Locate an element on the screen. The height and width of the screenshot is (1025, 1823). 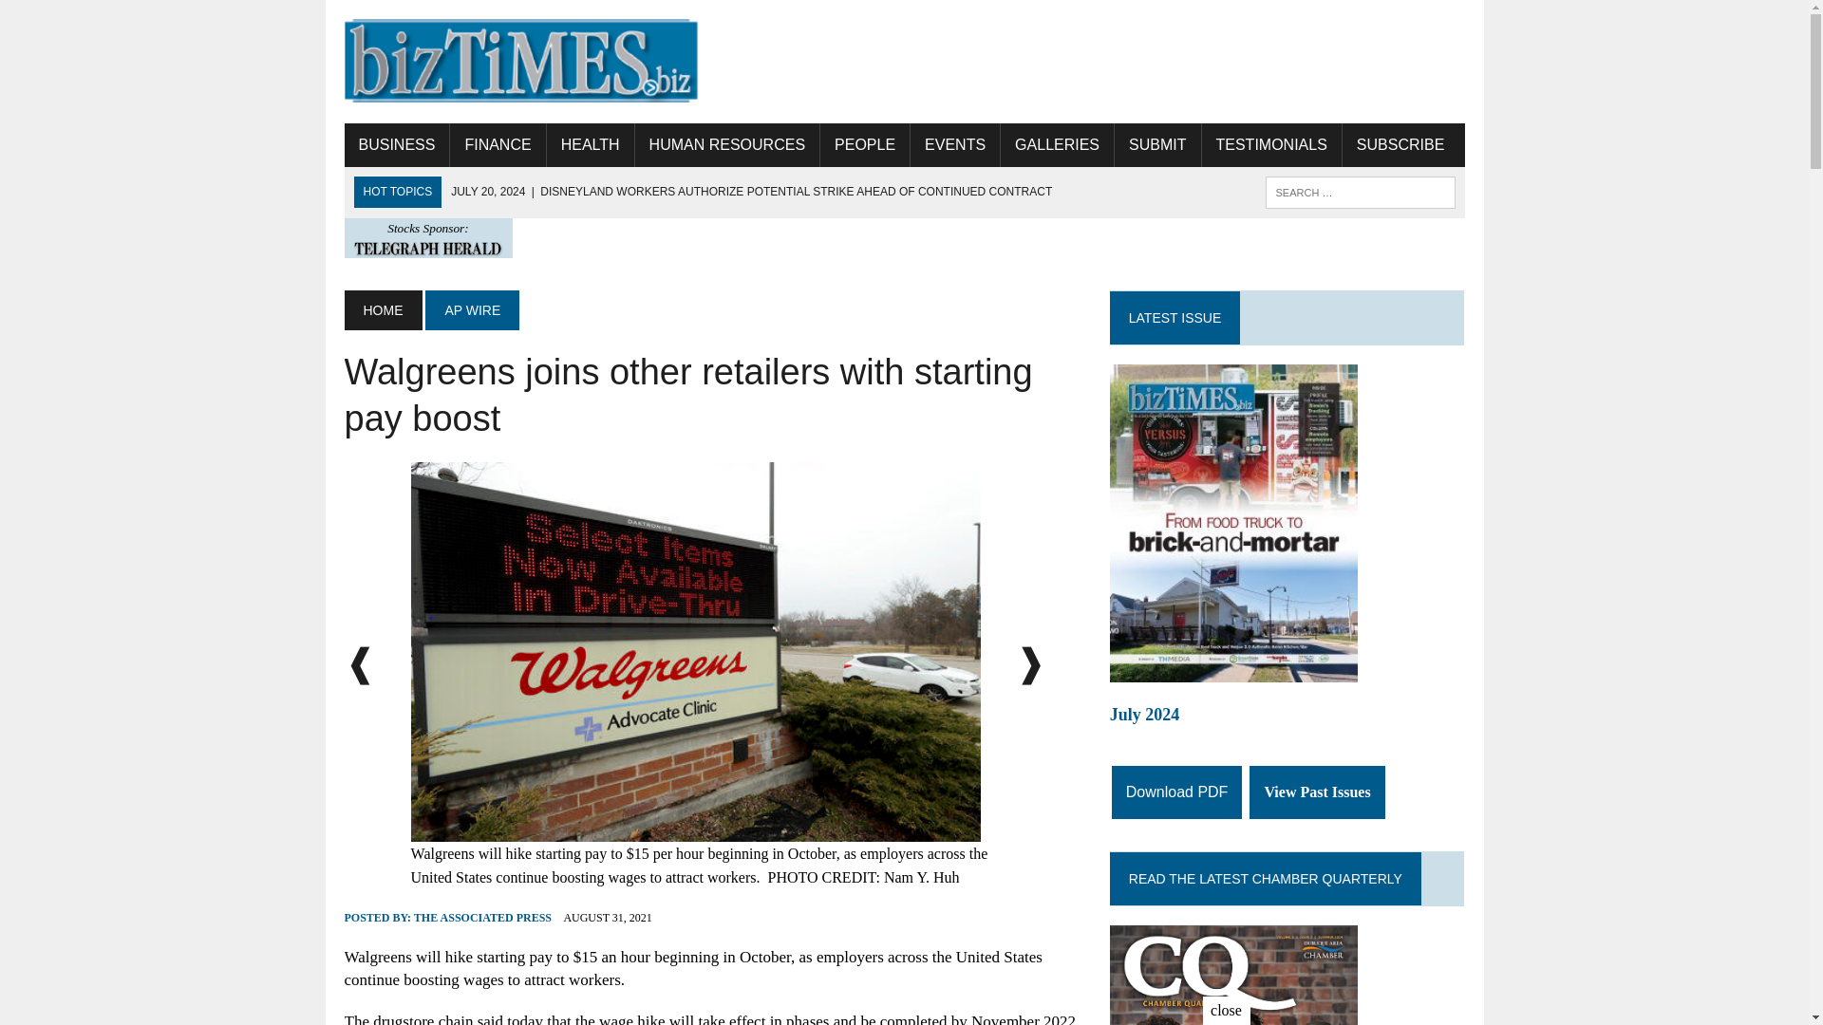
EVENTS is located at coordinates (954, 144).